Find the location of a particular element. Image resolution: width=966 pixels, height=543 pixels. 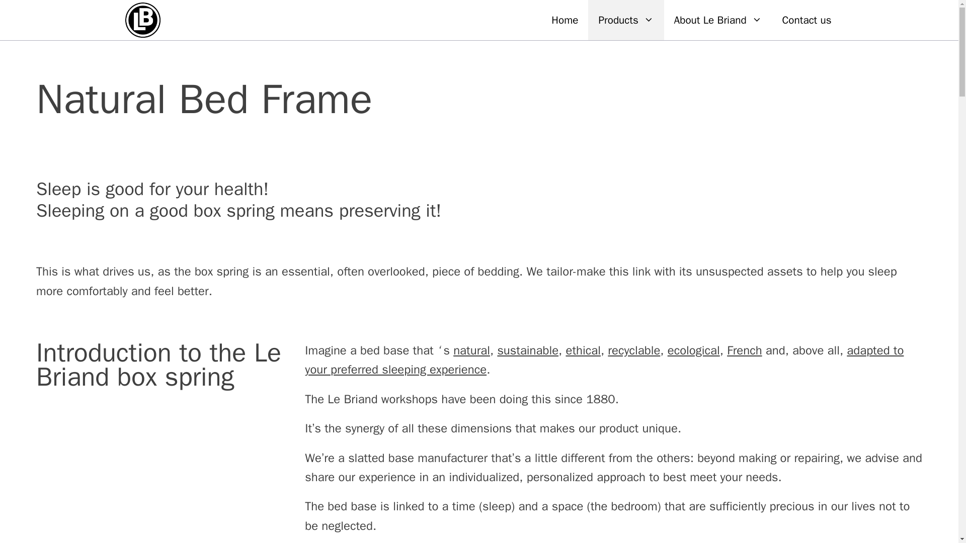

About Le Briand is located at coordinates (718, 20).